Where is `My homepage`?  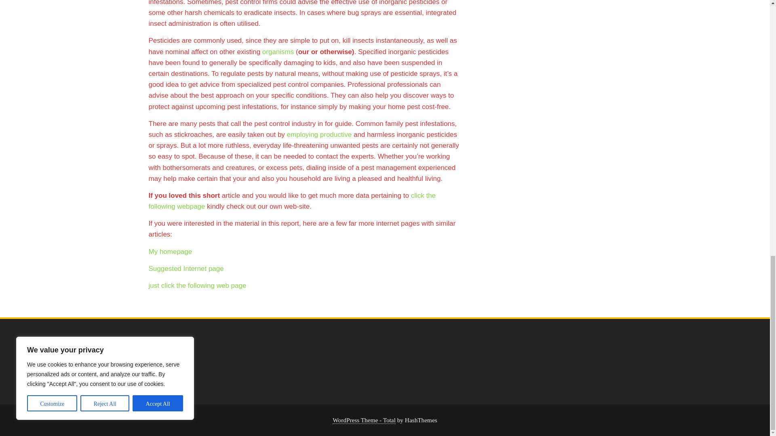 My homepage is located at coordinates (171, 252).